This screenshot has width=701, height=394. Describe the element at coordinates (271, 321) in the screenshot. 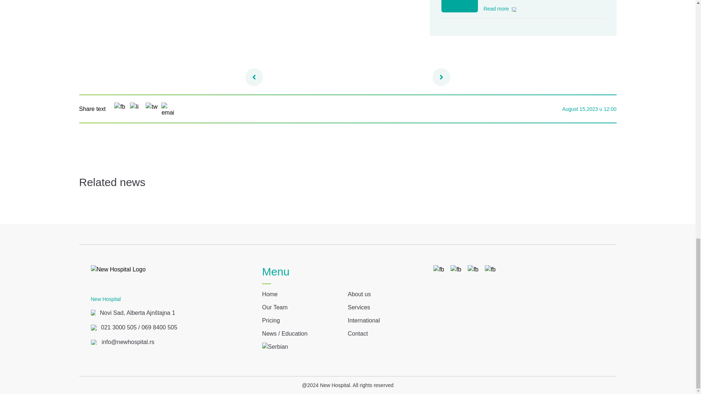

I see `Pricing` at that location.